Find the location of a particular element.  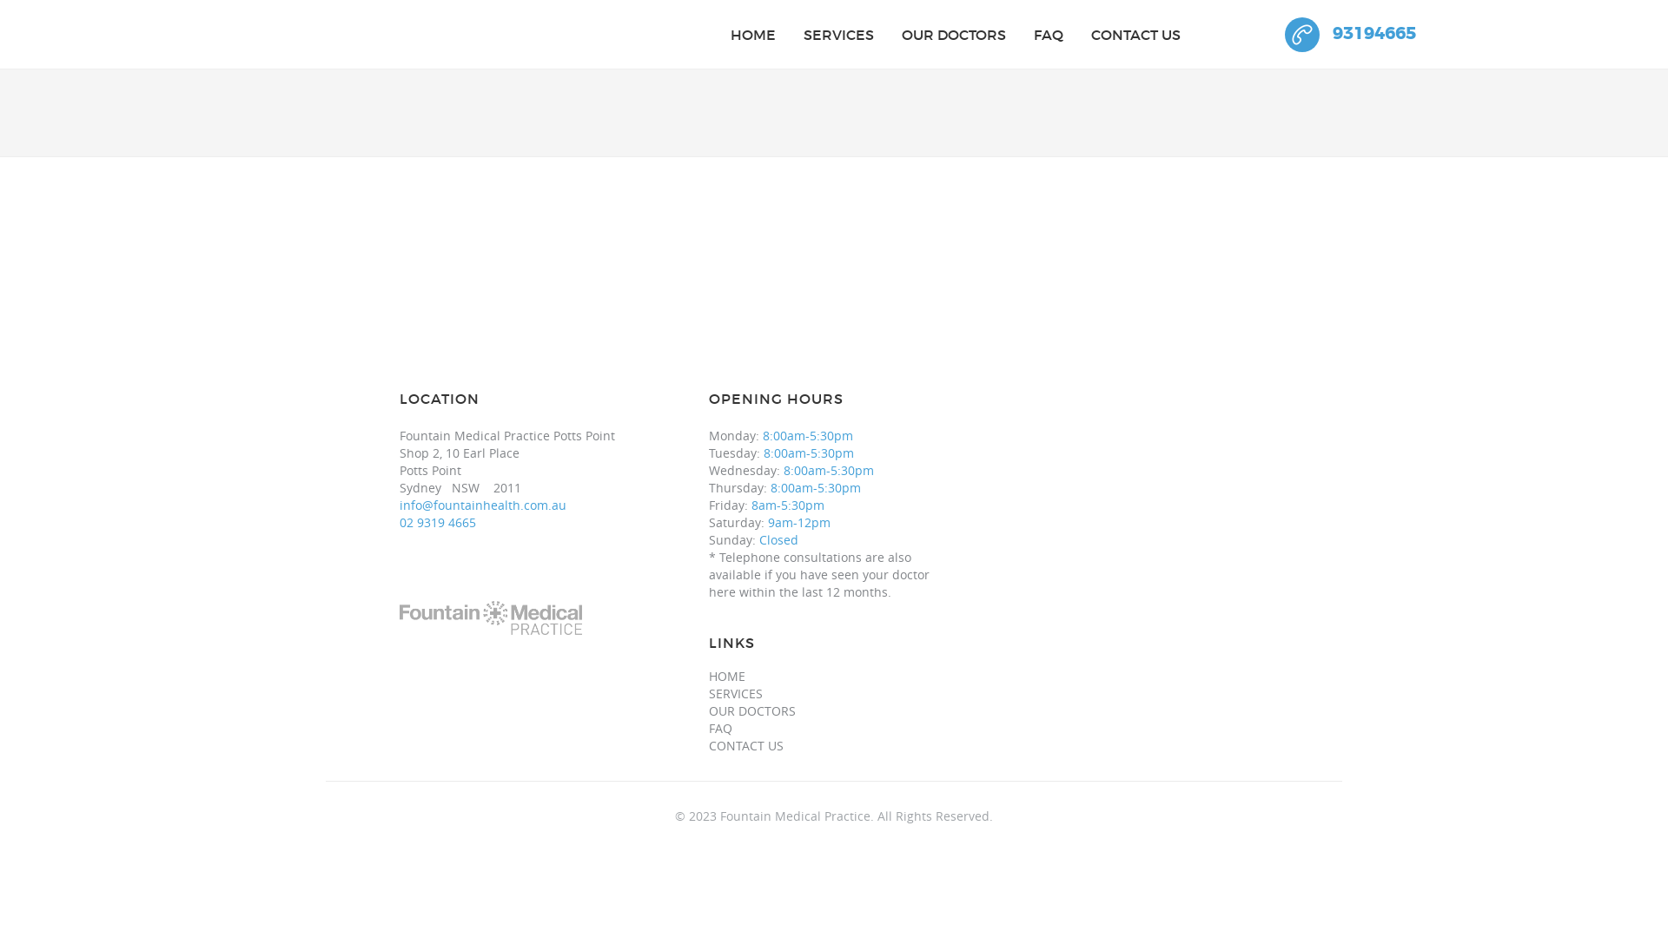

SERVICES is located at coordinates (839, 35).